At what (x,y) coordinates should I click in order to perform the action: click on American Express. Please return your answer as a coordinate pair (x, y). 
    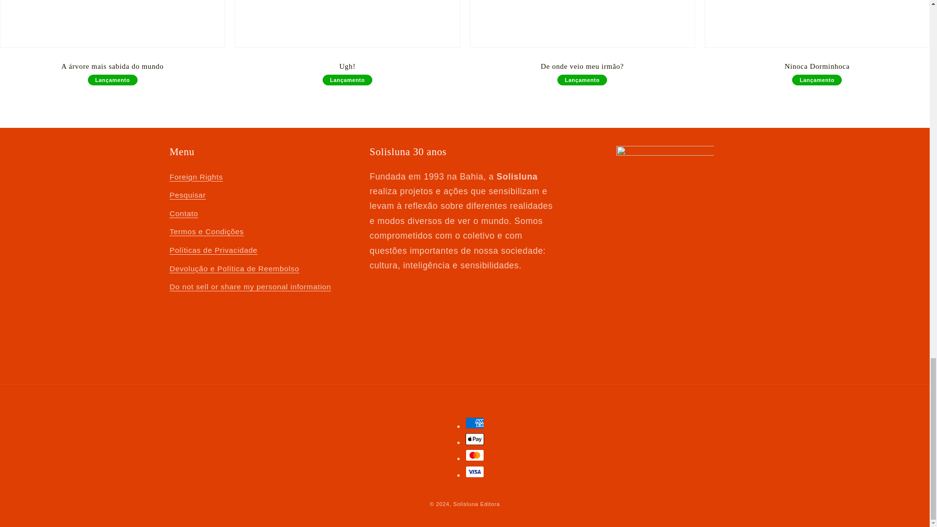
    Looking at the image, I should click on (475, 423).